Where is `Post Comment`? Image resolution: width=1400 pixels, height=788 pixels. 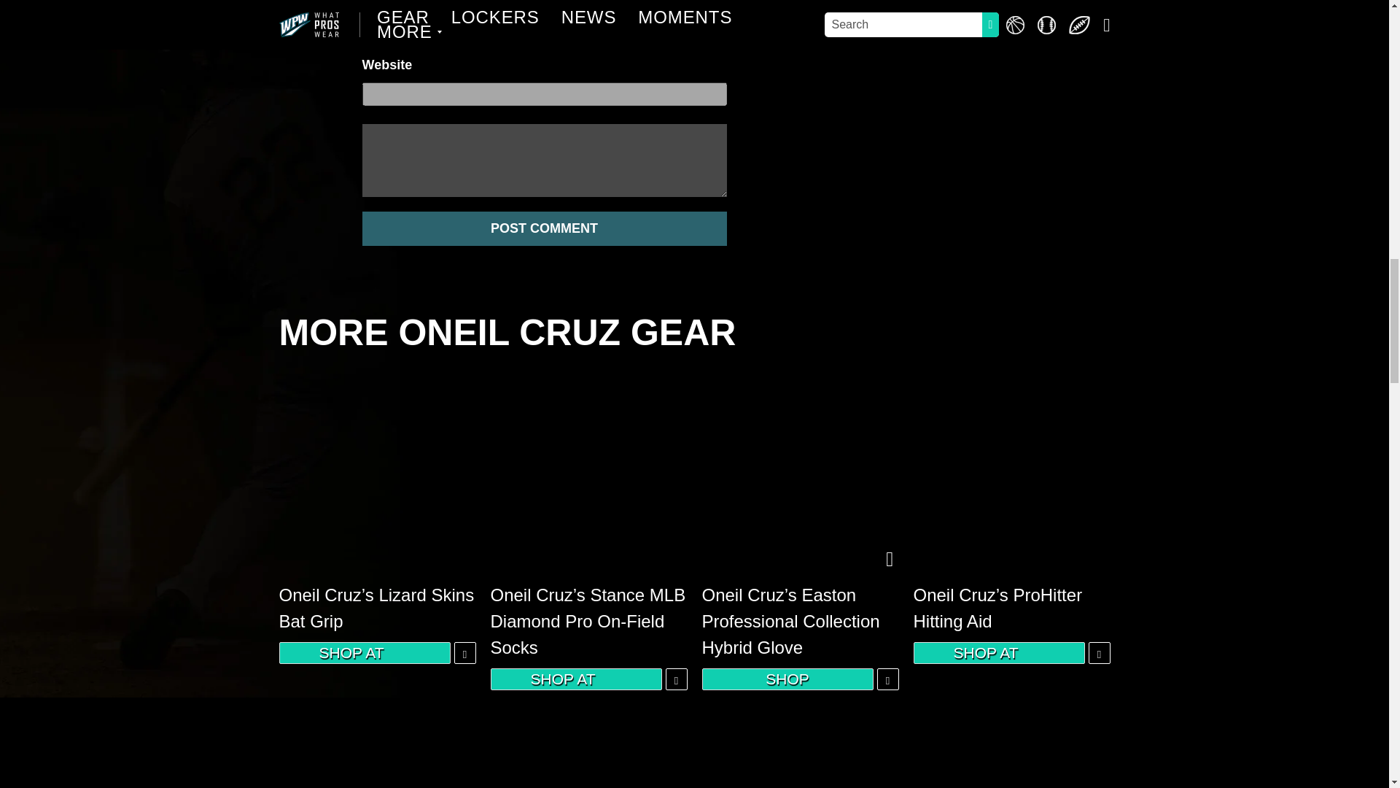 Post Comment is located at coordinates (544, 228).